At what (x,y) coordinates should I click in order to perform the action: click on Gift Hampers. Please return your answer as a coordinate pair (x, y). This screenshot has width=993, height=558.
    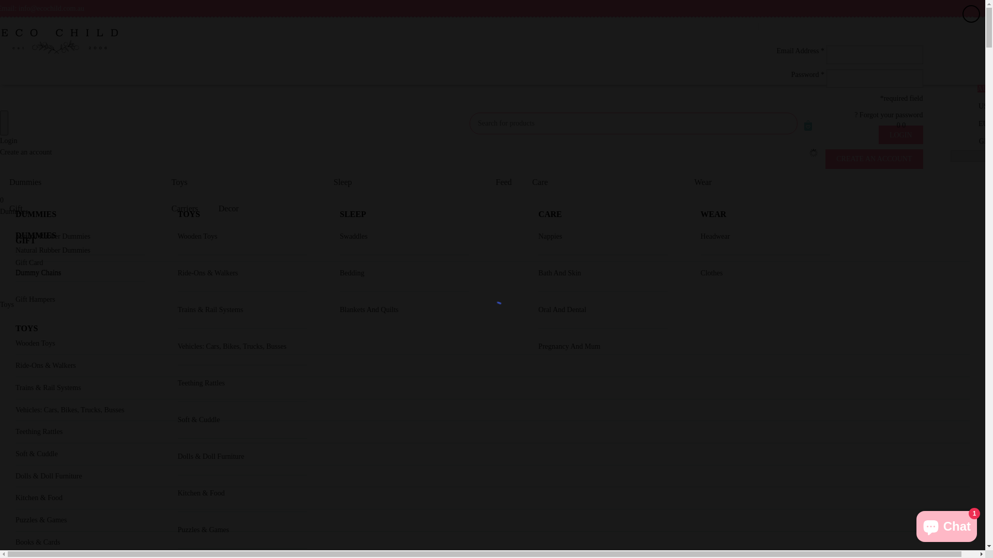
    Looking at the image, I should click on (35, 300).